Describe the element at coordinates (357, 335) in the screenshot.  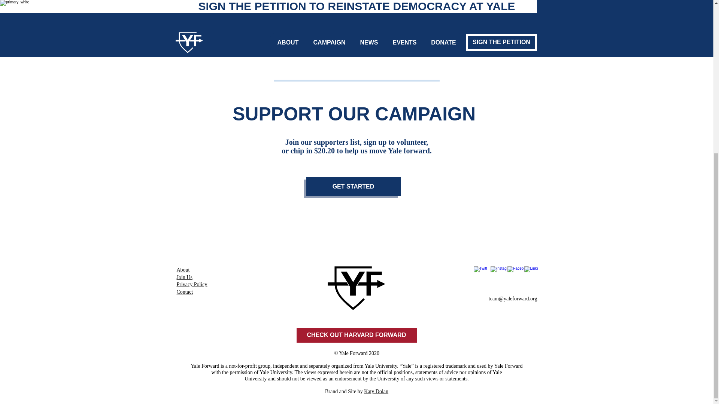
I see `CHECK OUT HARVARD FORWARD` at that location.